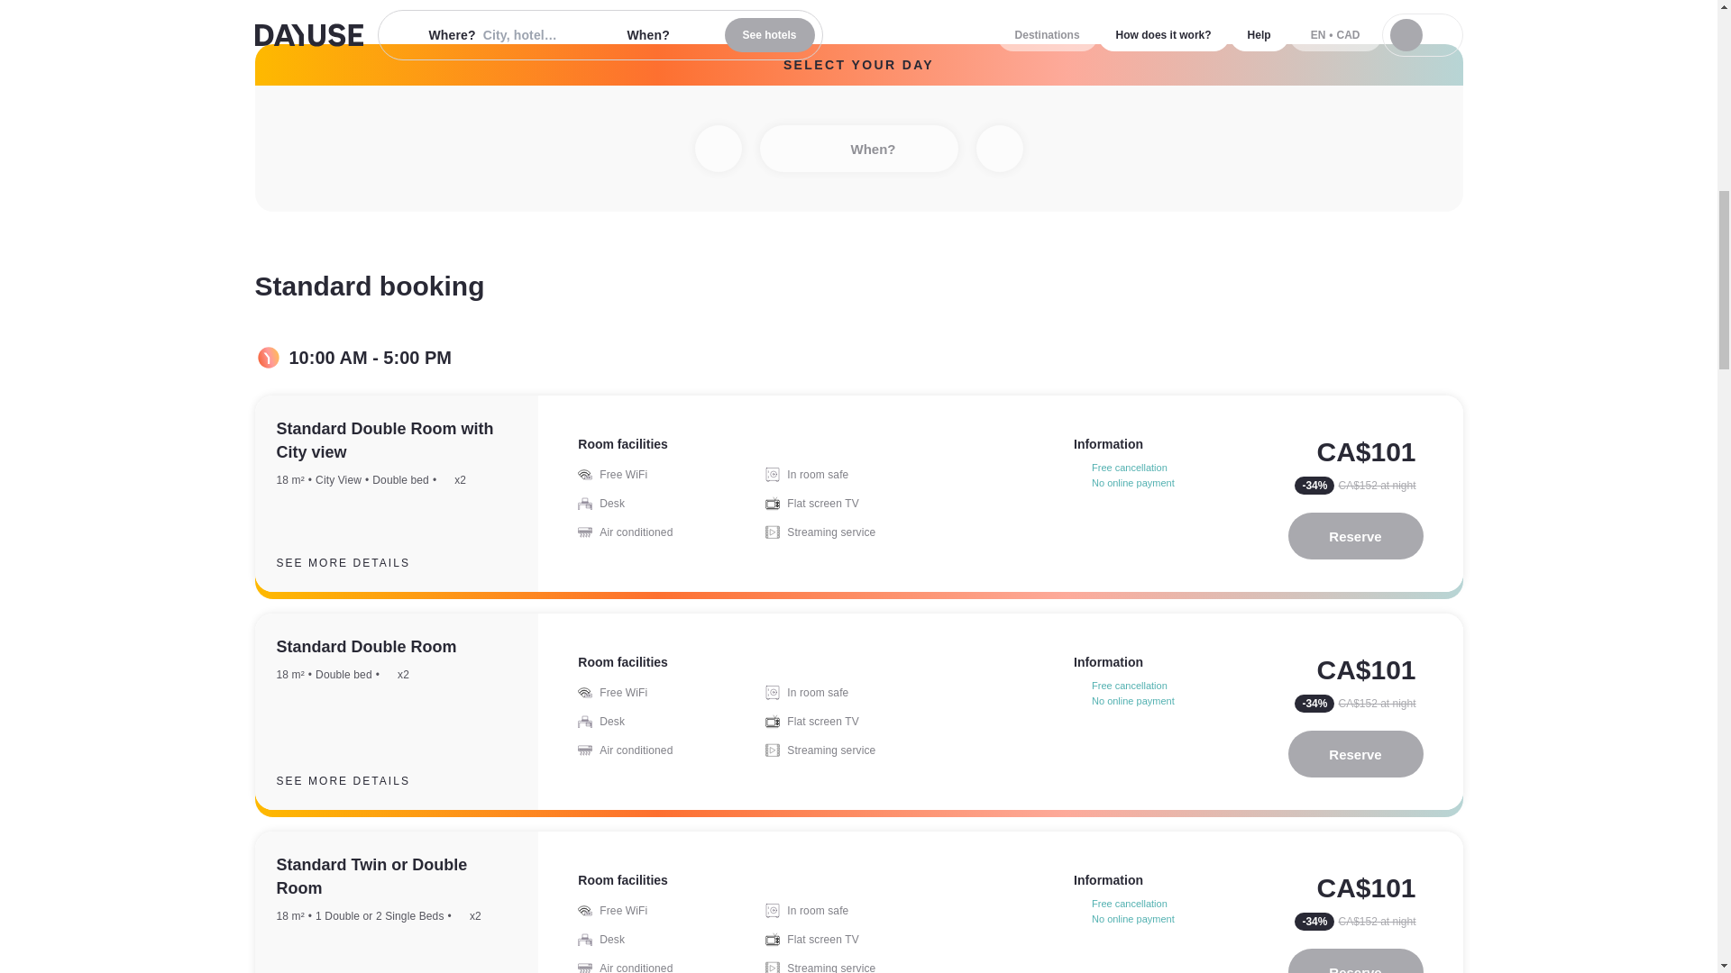  I want to click on SEE MORE DETAILS, so click(357, 781).